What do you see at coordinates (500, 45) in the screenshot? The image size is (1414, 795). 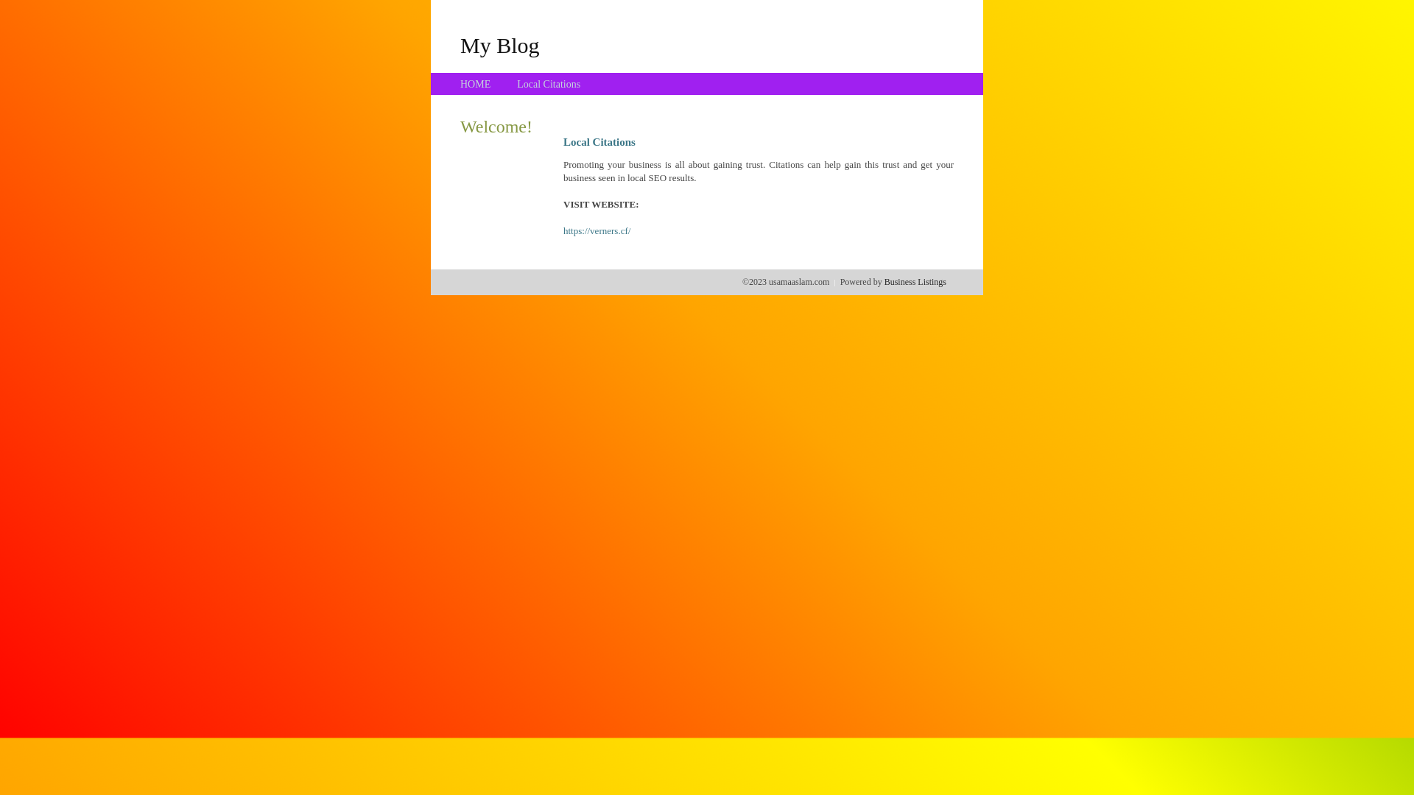 I see `My Blog` at bounding box center [500, 45].